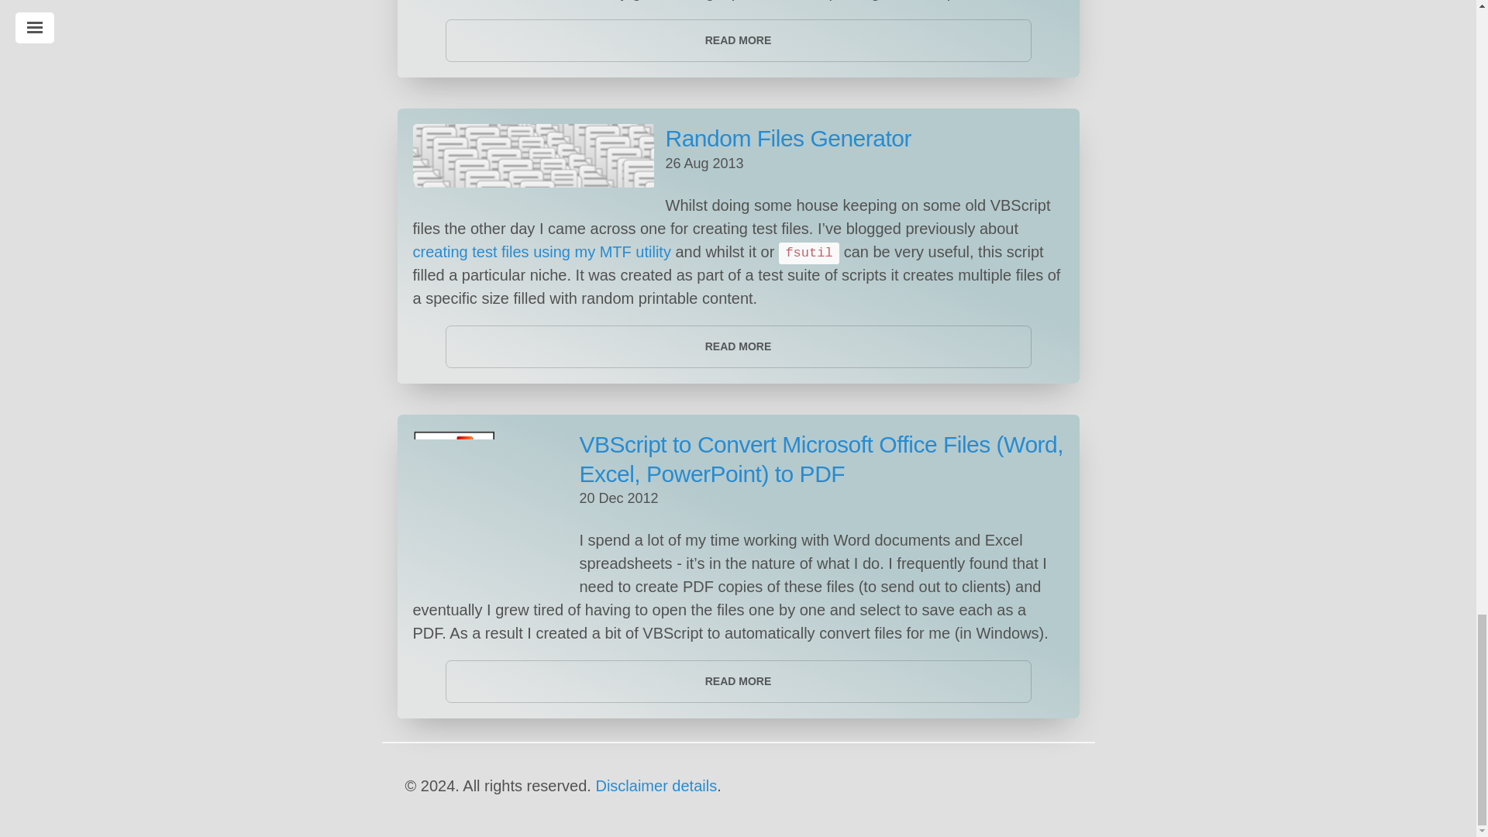  Describe the element at coordinates (656, 786) in the screenshot. I see `Disclaimer details` at that location.